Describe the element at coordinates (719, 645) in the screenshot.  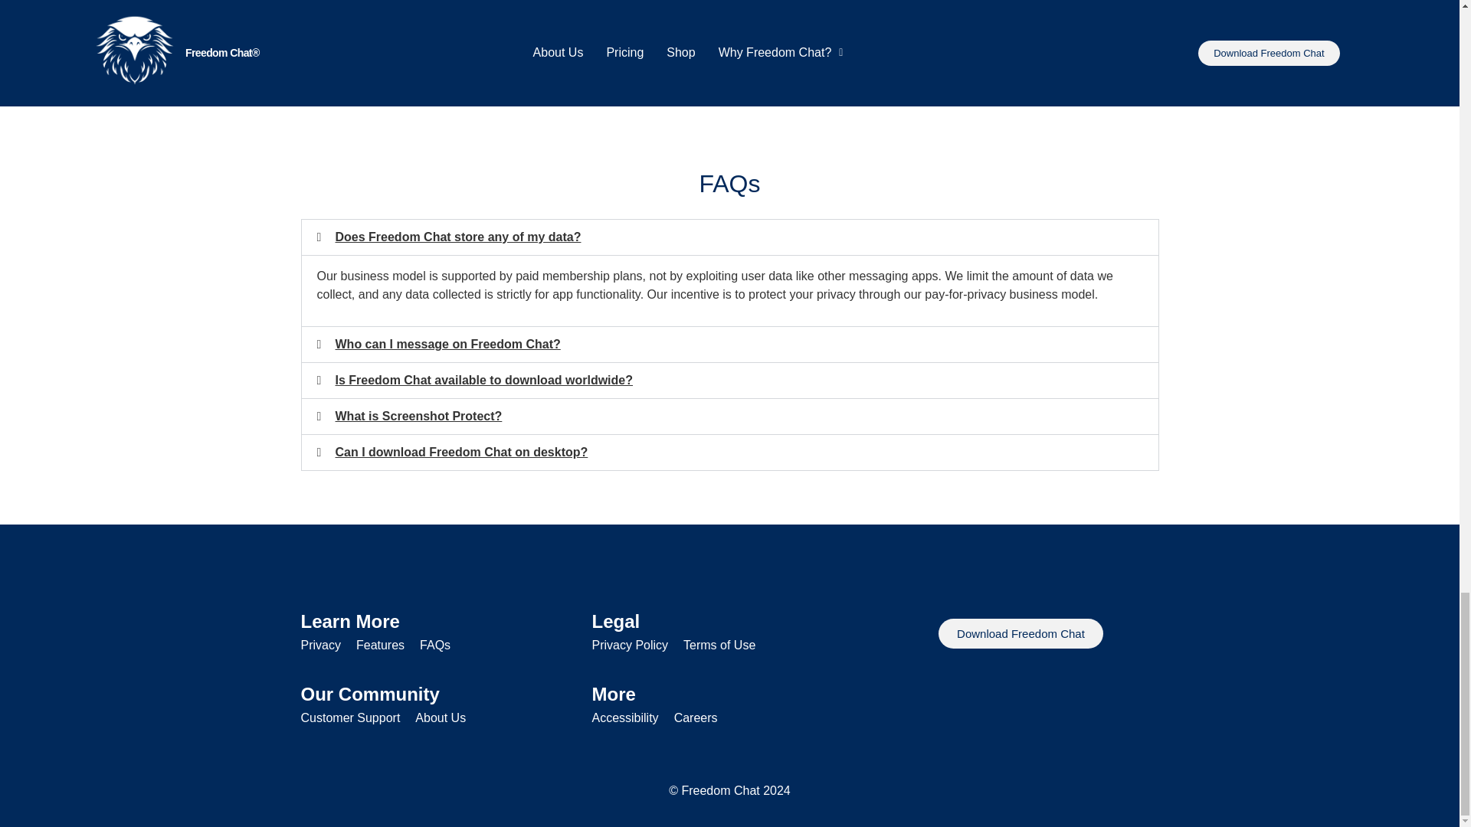
I see `Terms of Use` at that location.